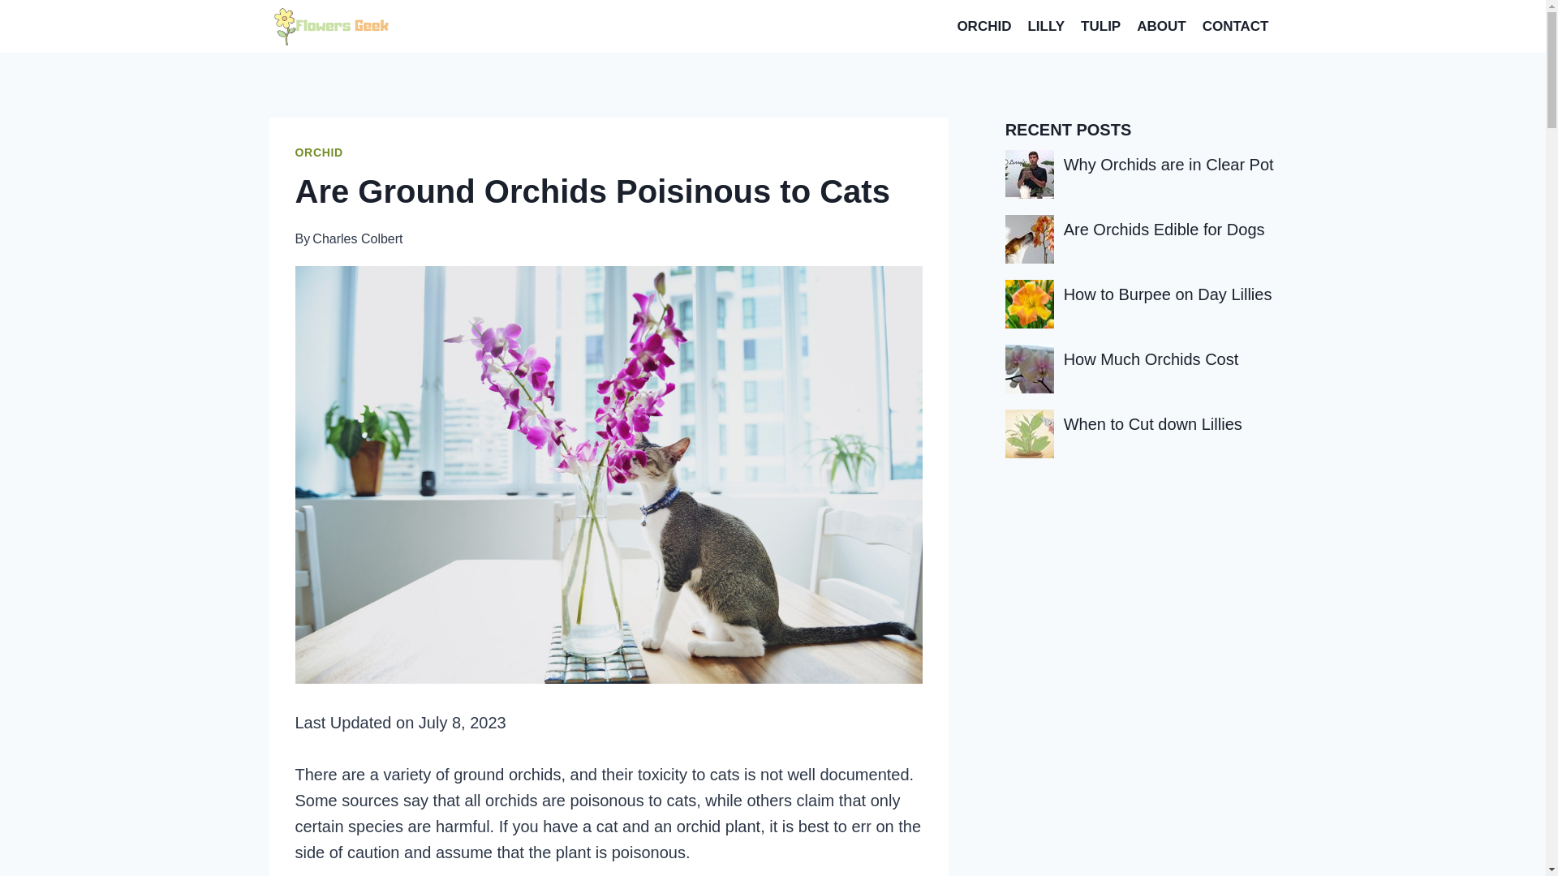 Image resolution: width=1558 pixels, height=876 pixels. What do you see at coordinates (1045, 26) in the screenshot?
I see `LILLY` at bounding box center [1045, 26].